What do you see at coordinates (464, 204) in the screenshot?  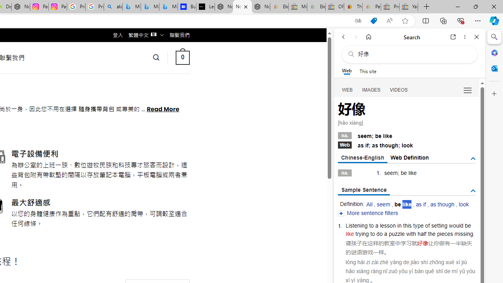 I see `look` at bounding box center [464, 204].